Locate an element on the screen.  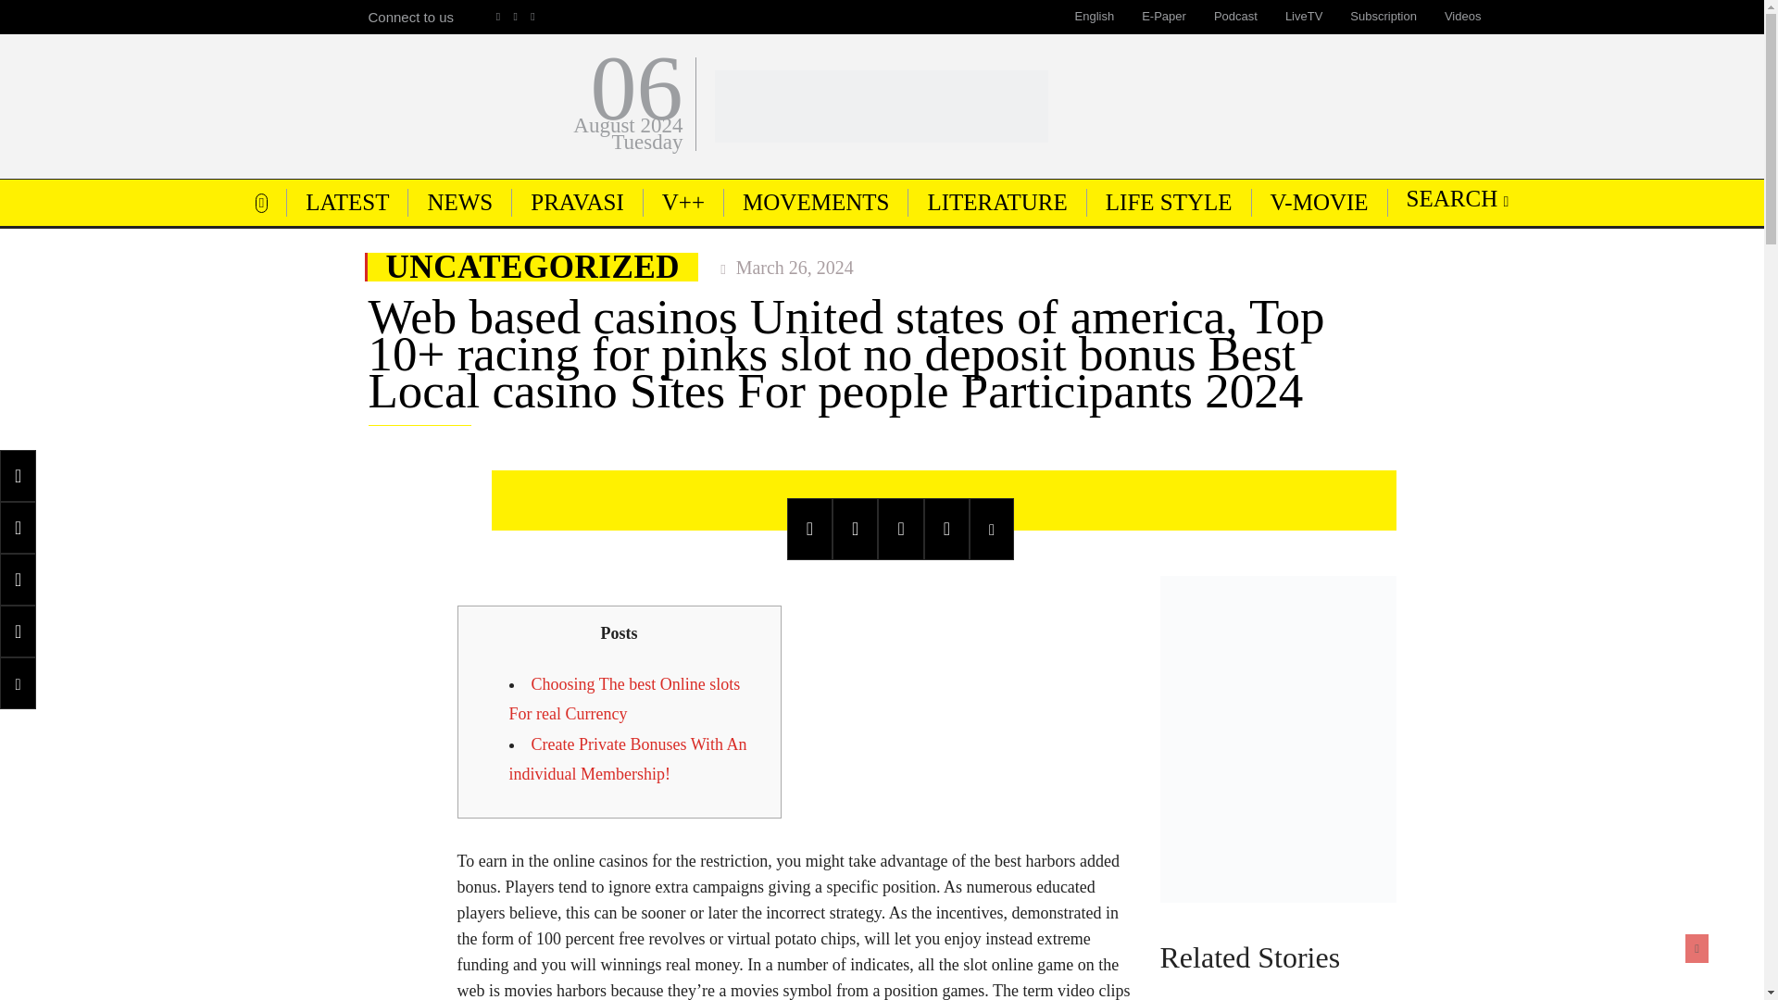
LATEST is located at coordinates (346, 202).